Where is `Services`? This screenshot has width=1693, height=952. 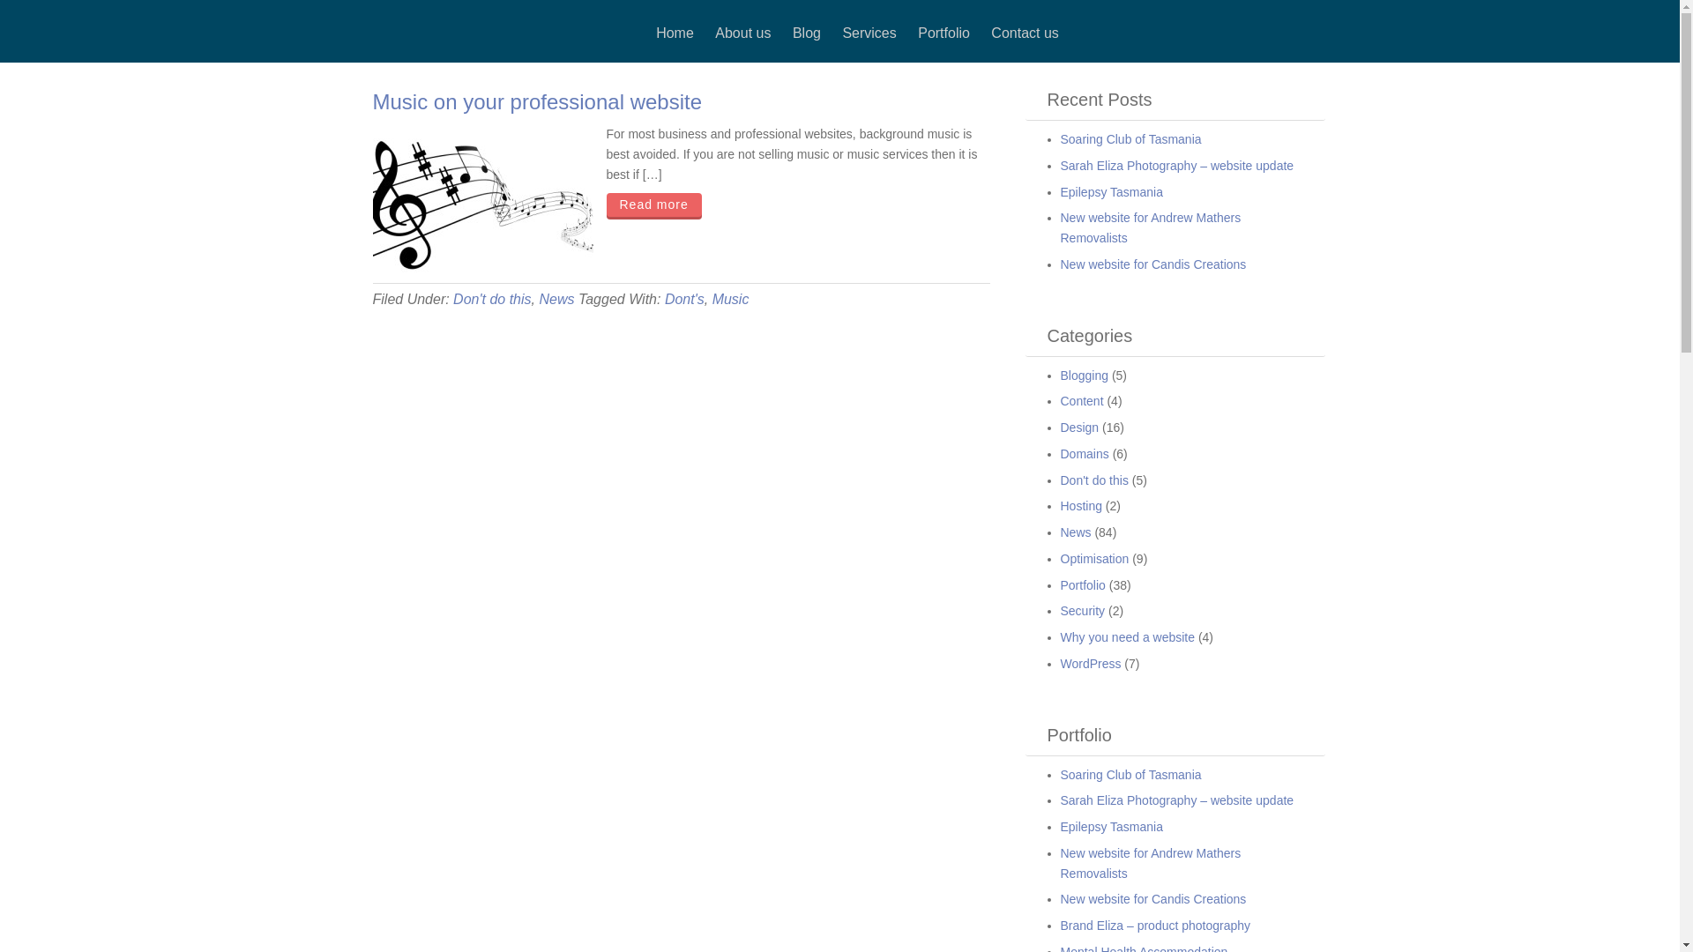 Services is located at coordinates (869, 33).